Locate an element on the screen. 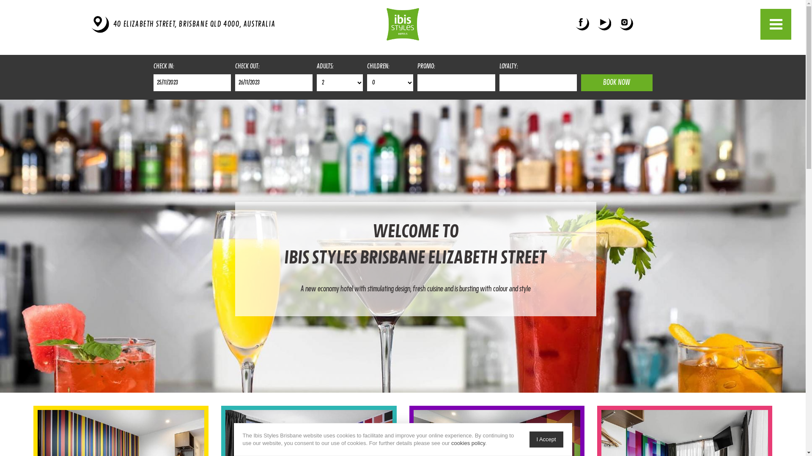 The image size is (812, 456). I Accept is located at coordinates (546, 440).